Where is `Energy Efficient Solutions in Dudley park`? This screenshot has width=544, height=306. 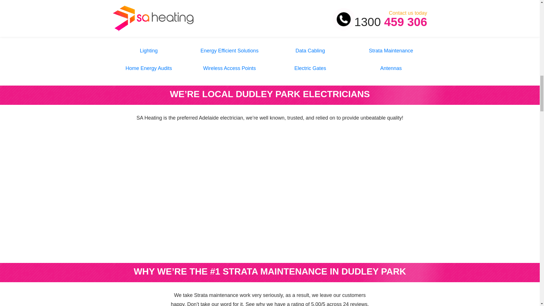 Energy Efficient Solutions in Dudley park is located at coordinates (229, 50).